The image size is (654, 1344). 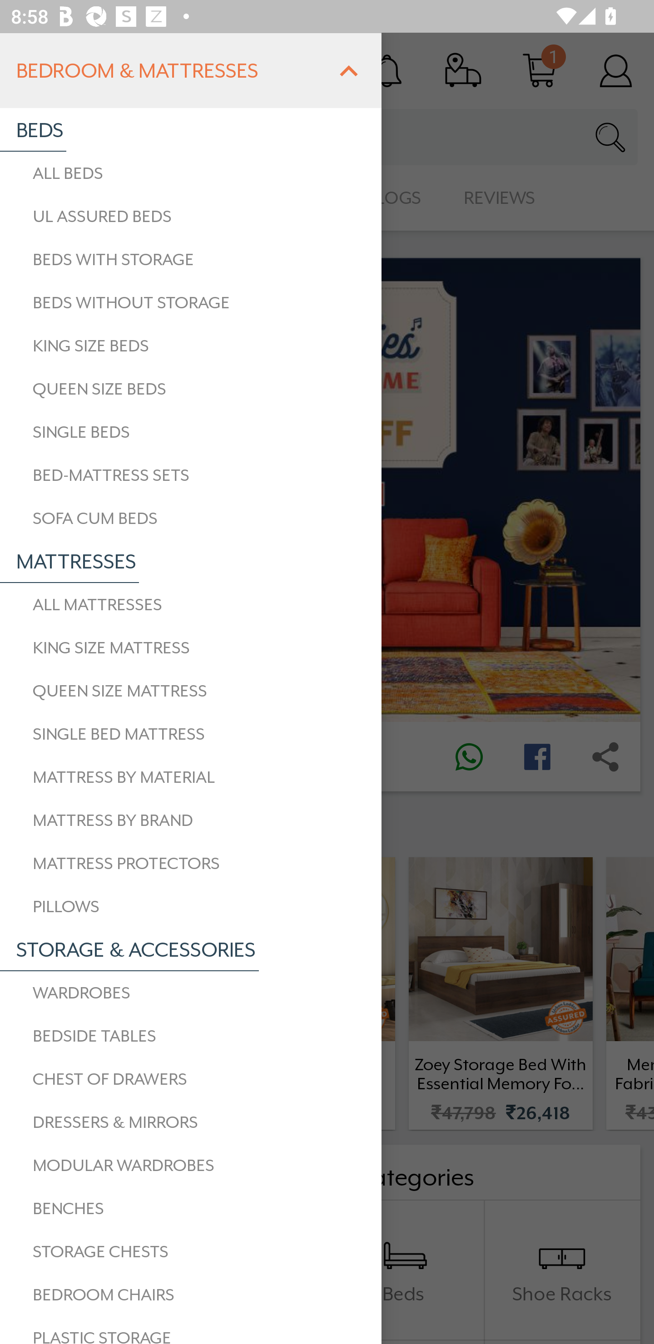 I want to click on BEDS, so click(x=33, y=130).